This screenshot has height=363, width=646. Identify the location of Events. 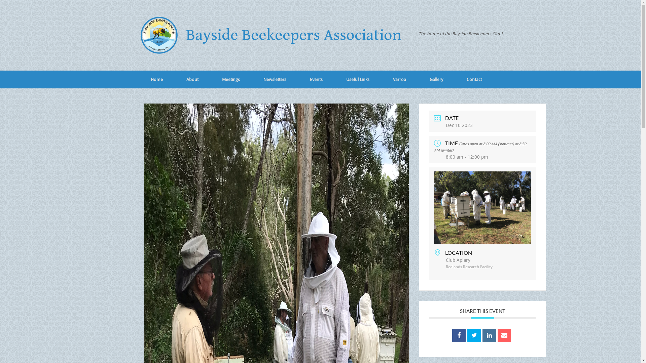
(316, 79).